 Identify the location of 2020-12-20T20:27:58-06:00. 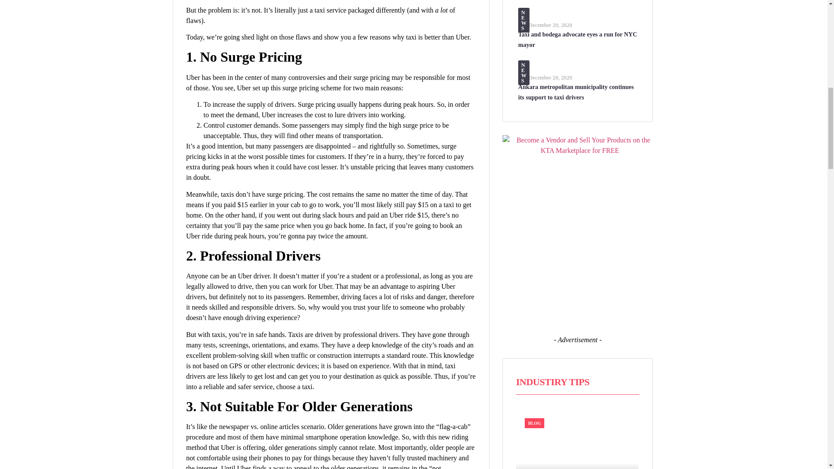
(550, 25).